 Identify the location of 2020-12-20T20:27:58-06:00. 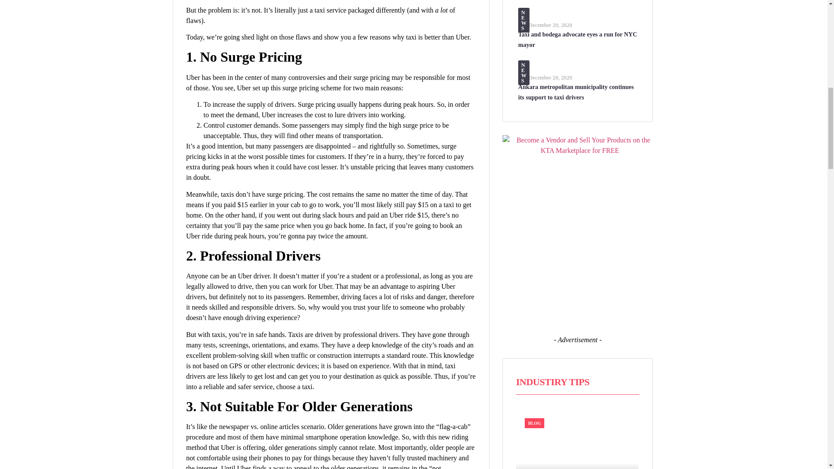
(550, 25).